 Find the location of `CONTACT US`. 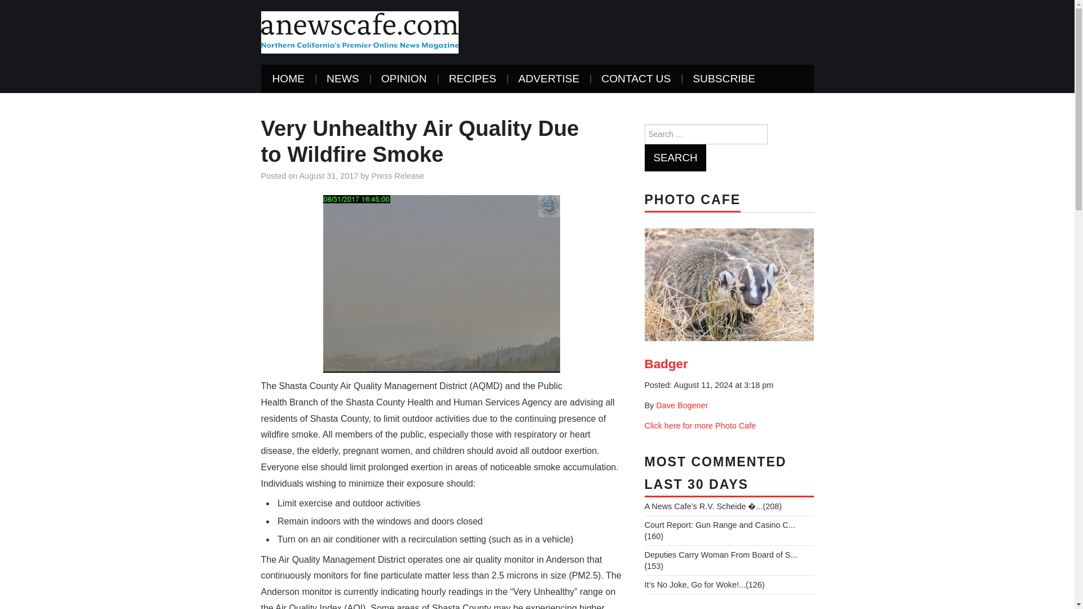

CONTACT US is located at coordinates (636, 79).